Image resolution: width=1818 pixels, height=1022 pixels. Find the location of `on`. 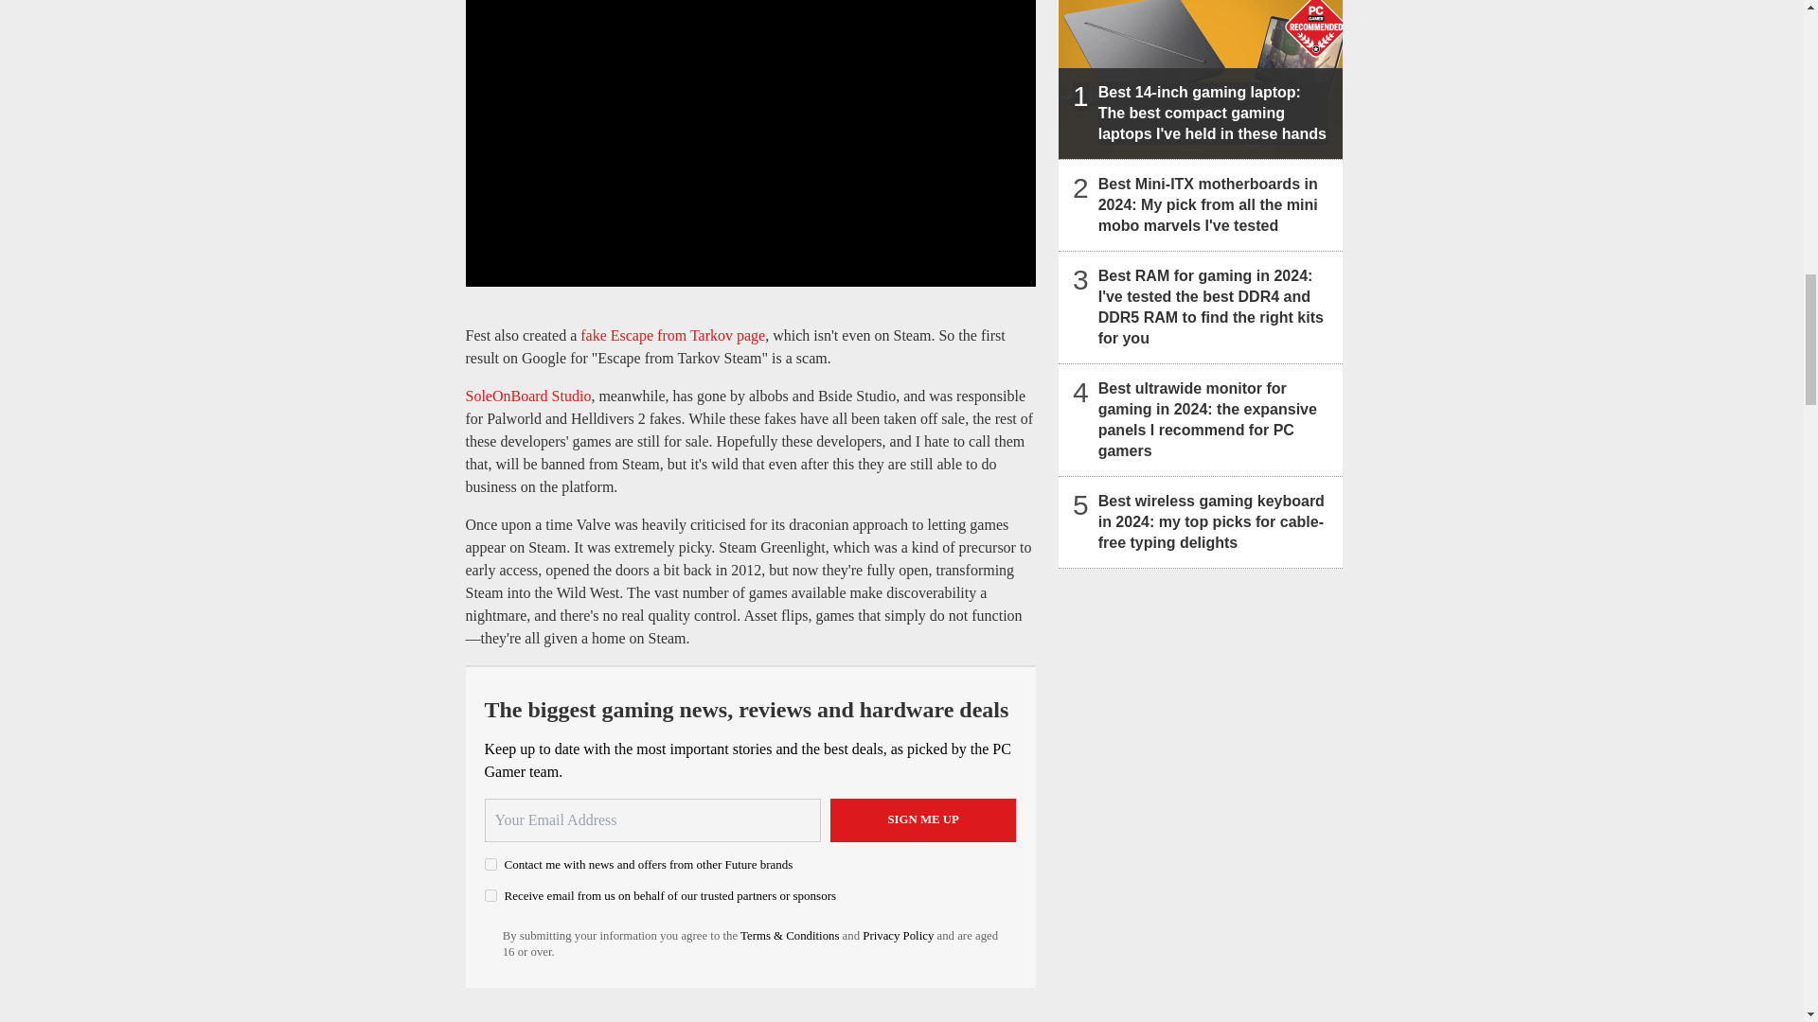

on is located at coordinates (490, 865).